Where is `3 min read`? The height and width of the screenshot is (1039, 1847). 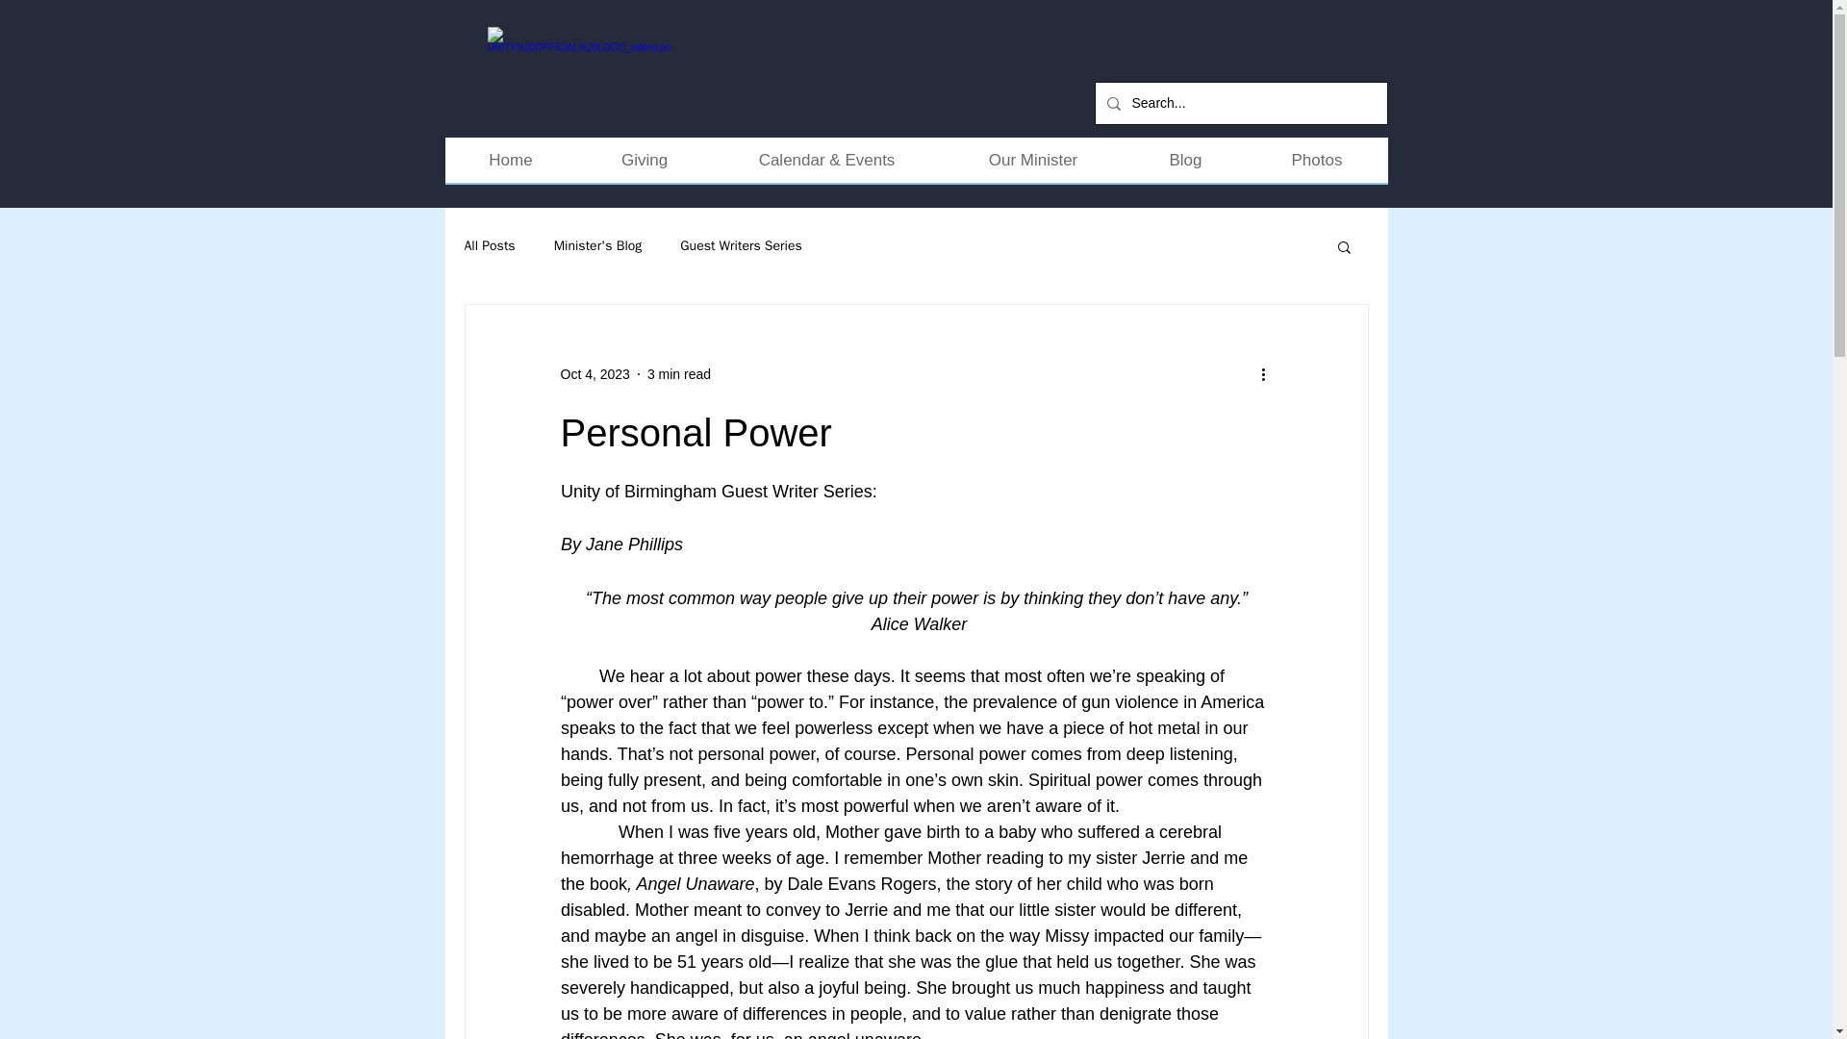
3 min read is located at coordinates (679, 373).